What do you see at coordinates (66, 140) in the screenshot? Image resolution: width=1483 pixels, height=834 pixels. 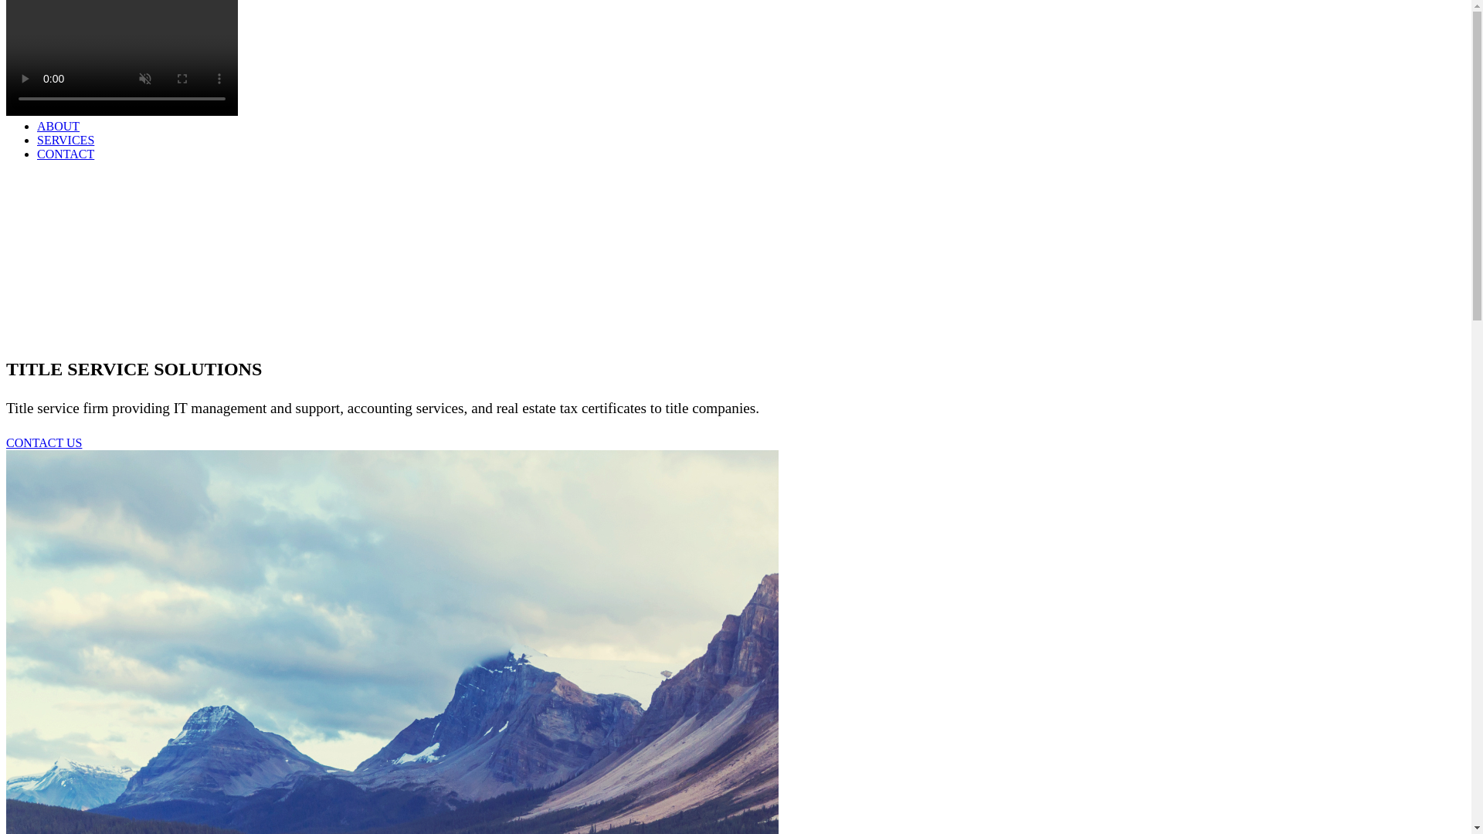 I see `SERVICES` at bounding box center [66, 140].